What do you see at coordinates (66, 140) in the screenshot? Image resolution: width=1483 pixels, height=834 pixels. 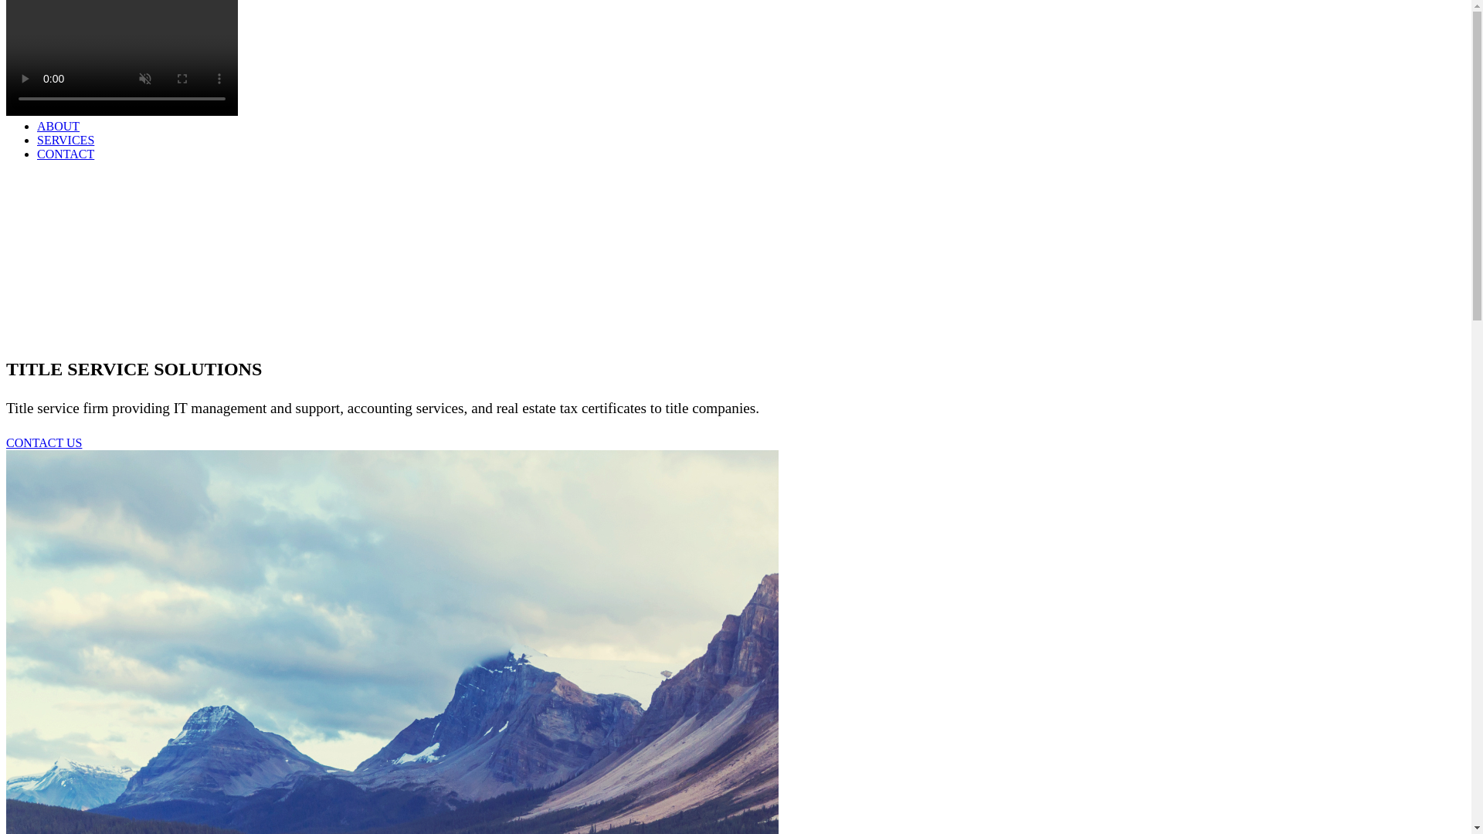 I see `SERVICES` at bounding box center [66, 140].